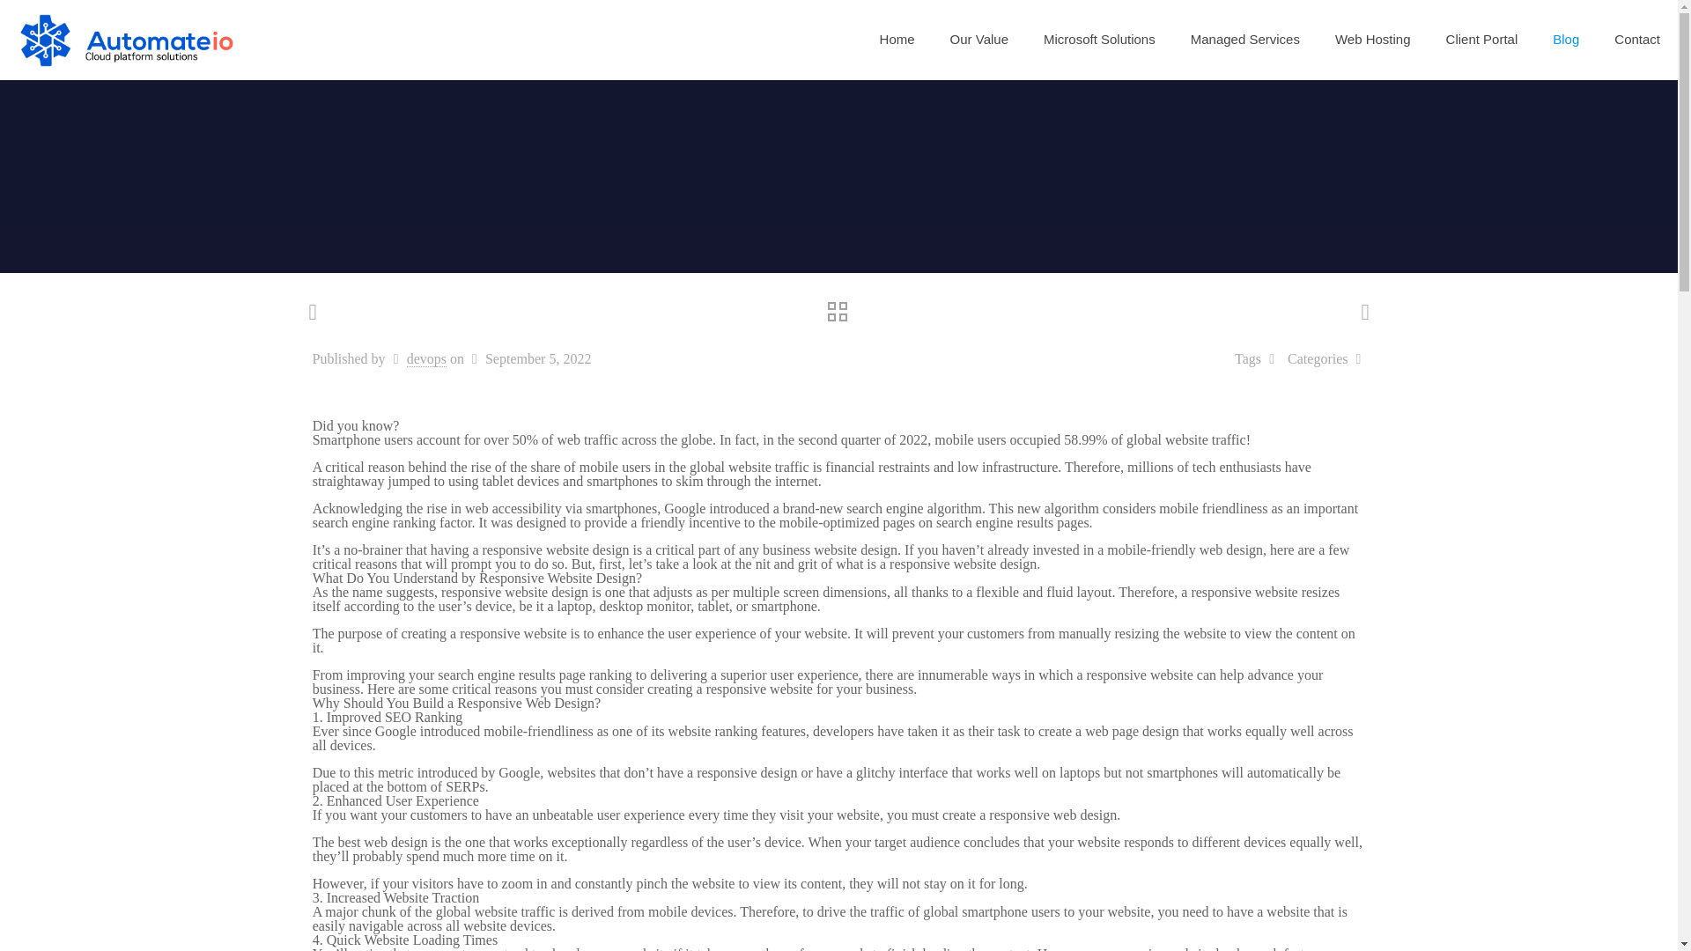 This screenshot has height=951, width=1691. What do you see at coordinates (1481, 39) in the screenshot?
I see `Client Portal` at bounding box center [1481, 39].